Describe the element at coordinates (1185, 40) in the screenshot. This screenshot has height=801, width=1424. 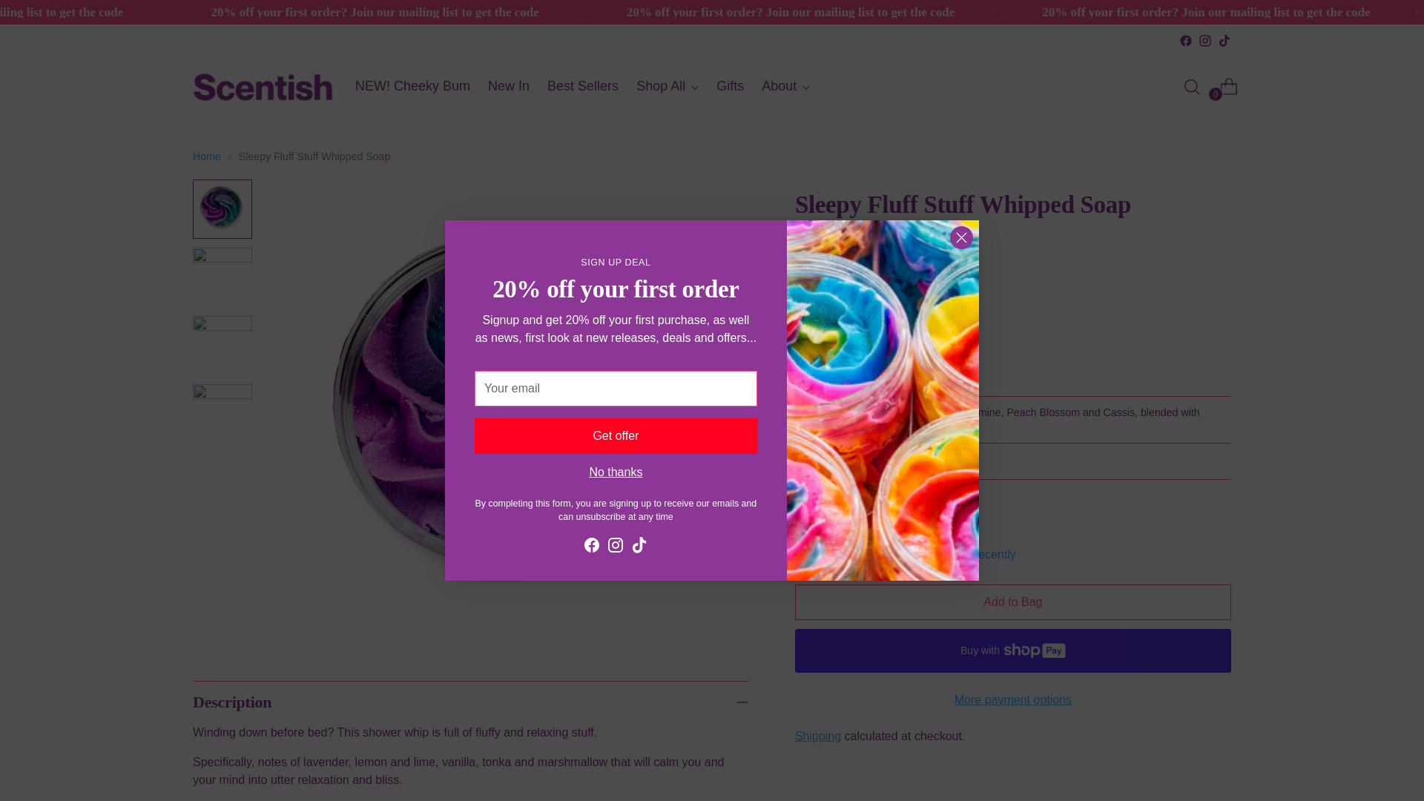
I see `Scentish on Tiktok` at that location.